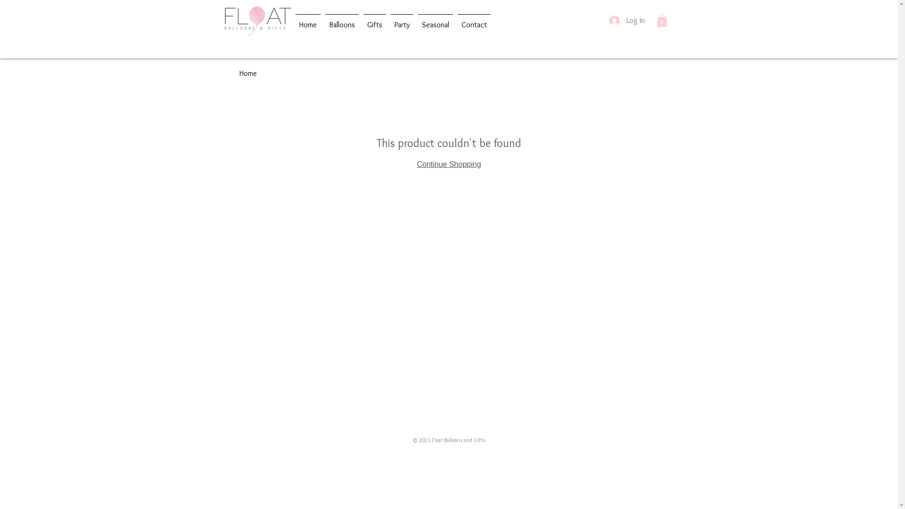 The height and width of the screenshot is (509, 905). I want to click on Home, so click(248, 74).